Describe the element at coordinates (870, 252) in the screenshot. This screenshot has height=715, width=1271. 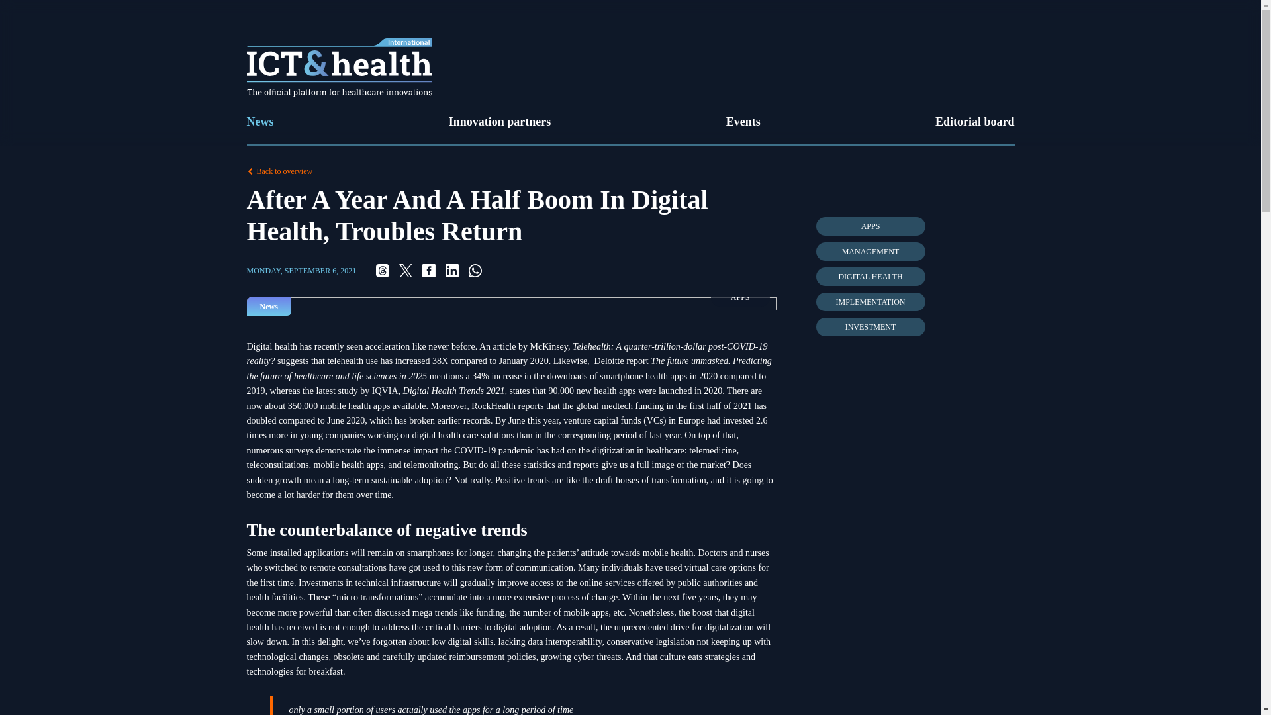
I see `MANAGEMENT` at that location.